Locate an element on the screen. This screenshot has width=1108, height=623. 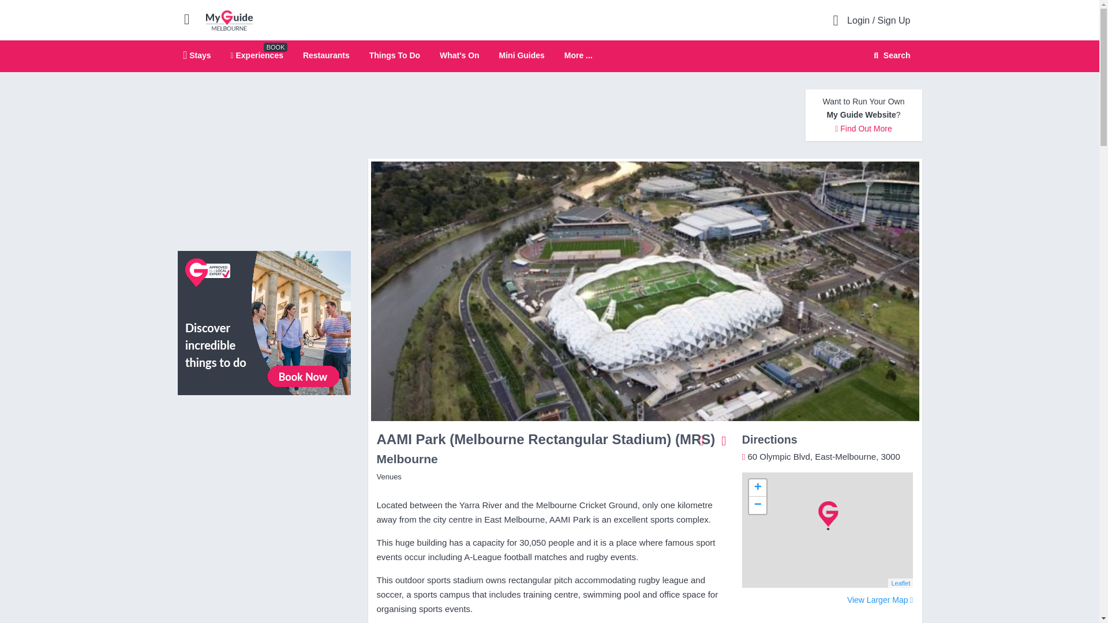
Experiences is located at coordinates (257, 55).